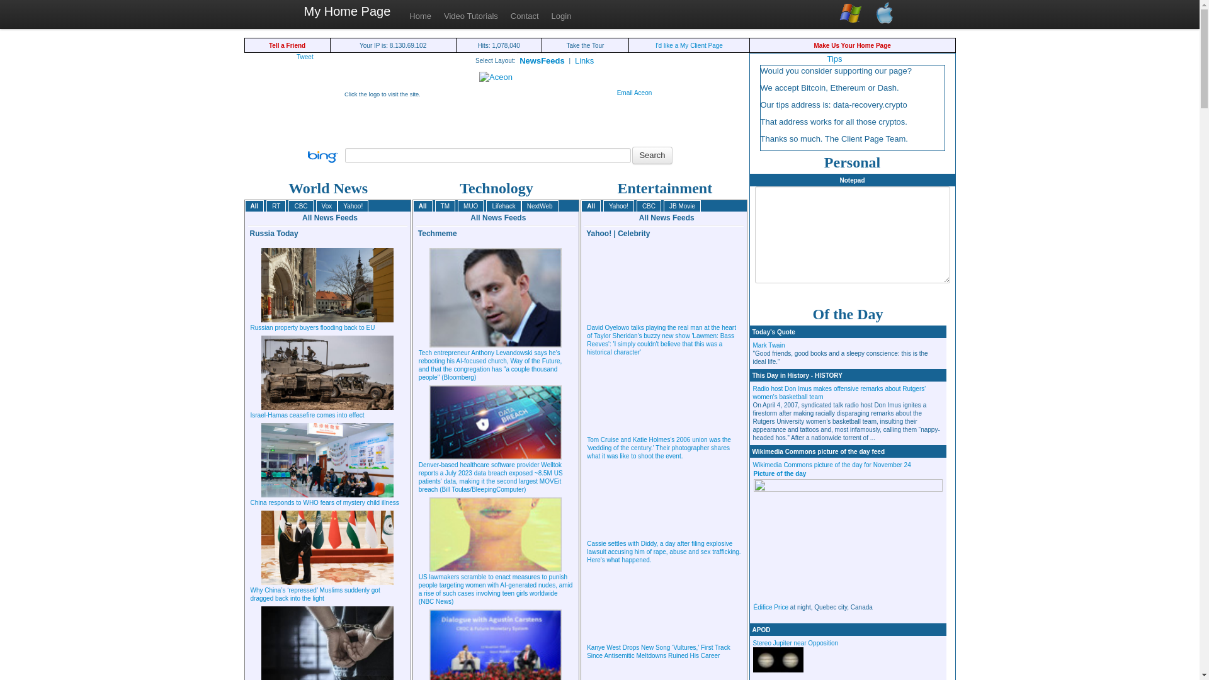  What do you see at coordinates (635, 93) in the screenshot?
I see `Email Aceon` at bounding box center [635, 93].